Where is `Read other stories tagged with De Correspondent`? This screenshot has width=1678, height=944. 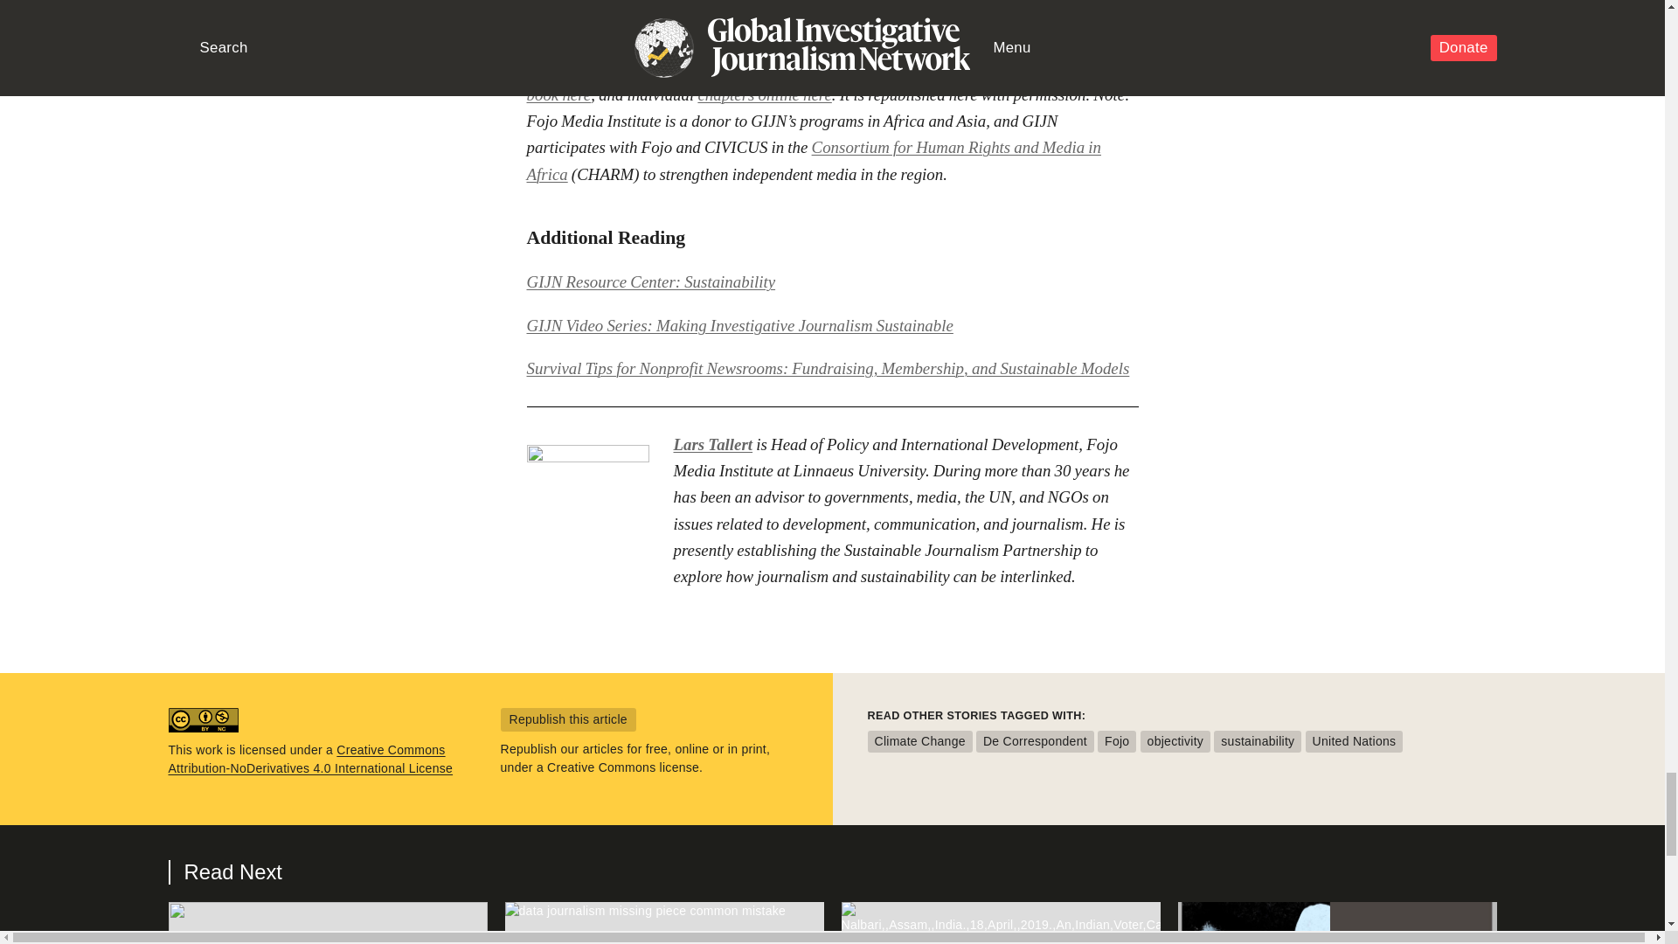
Read other stories tagged with De Correspondent is located at coordinates (1035, 741).